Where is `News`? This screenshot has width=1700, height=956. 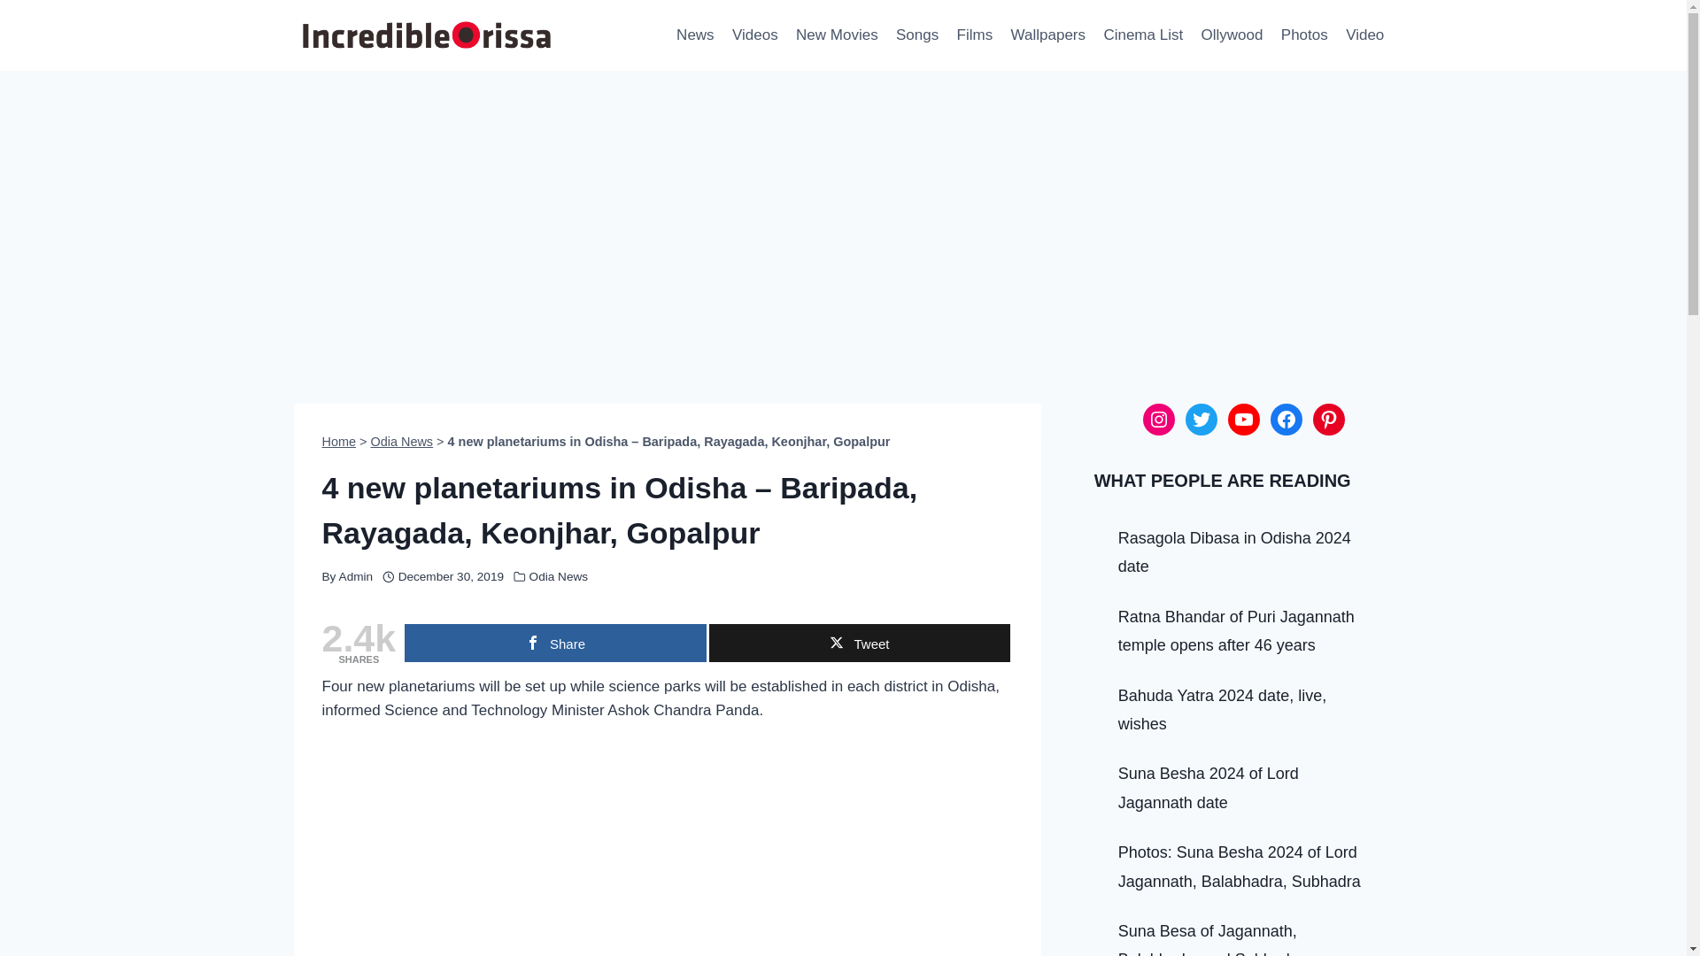
News is located at coordinates (696, 35).